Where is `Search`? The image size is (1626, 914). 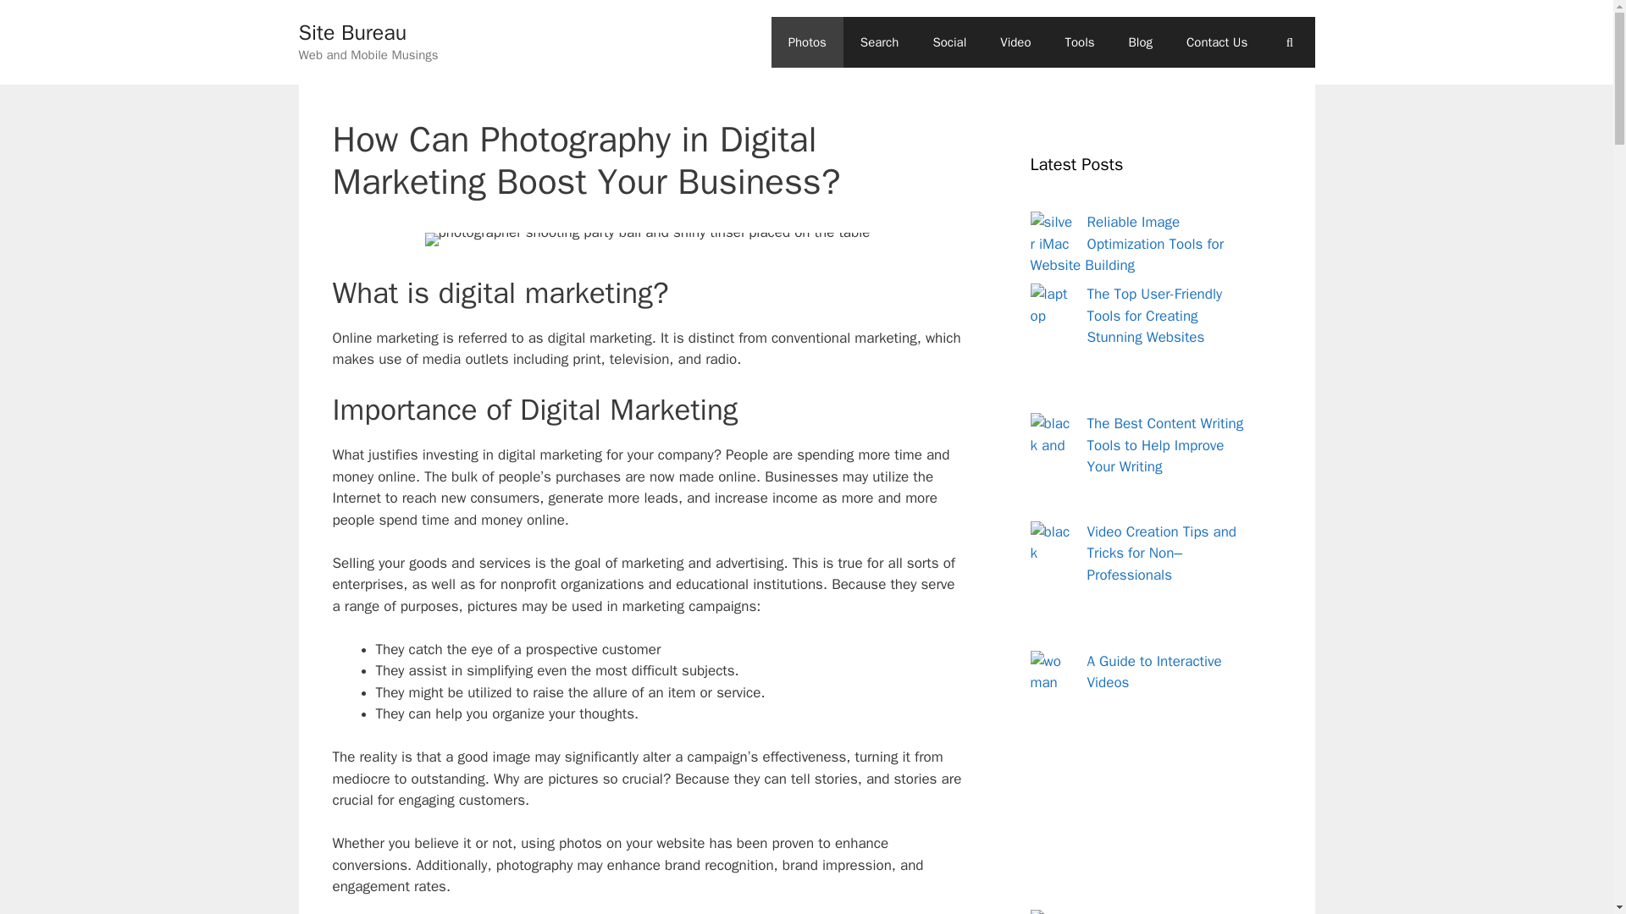 Search is located at coordinates (880, 42).